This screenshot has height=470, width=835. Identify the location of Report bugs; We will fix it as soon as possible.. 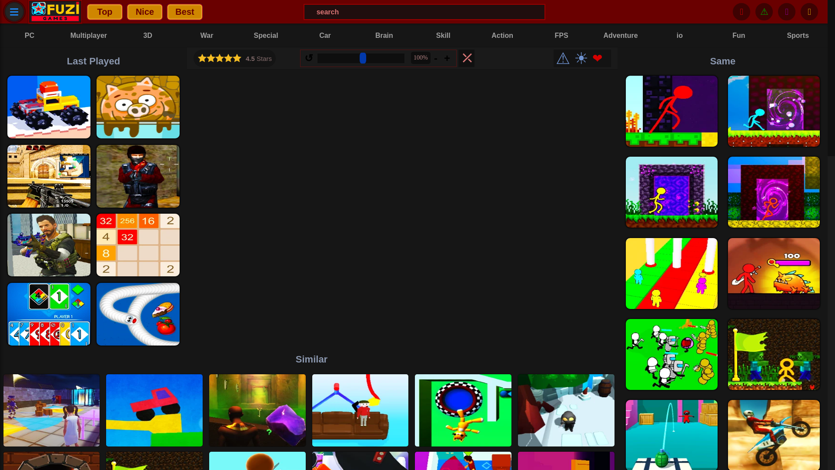
(563, 58).